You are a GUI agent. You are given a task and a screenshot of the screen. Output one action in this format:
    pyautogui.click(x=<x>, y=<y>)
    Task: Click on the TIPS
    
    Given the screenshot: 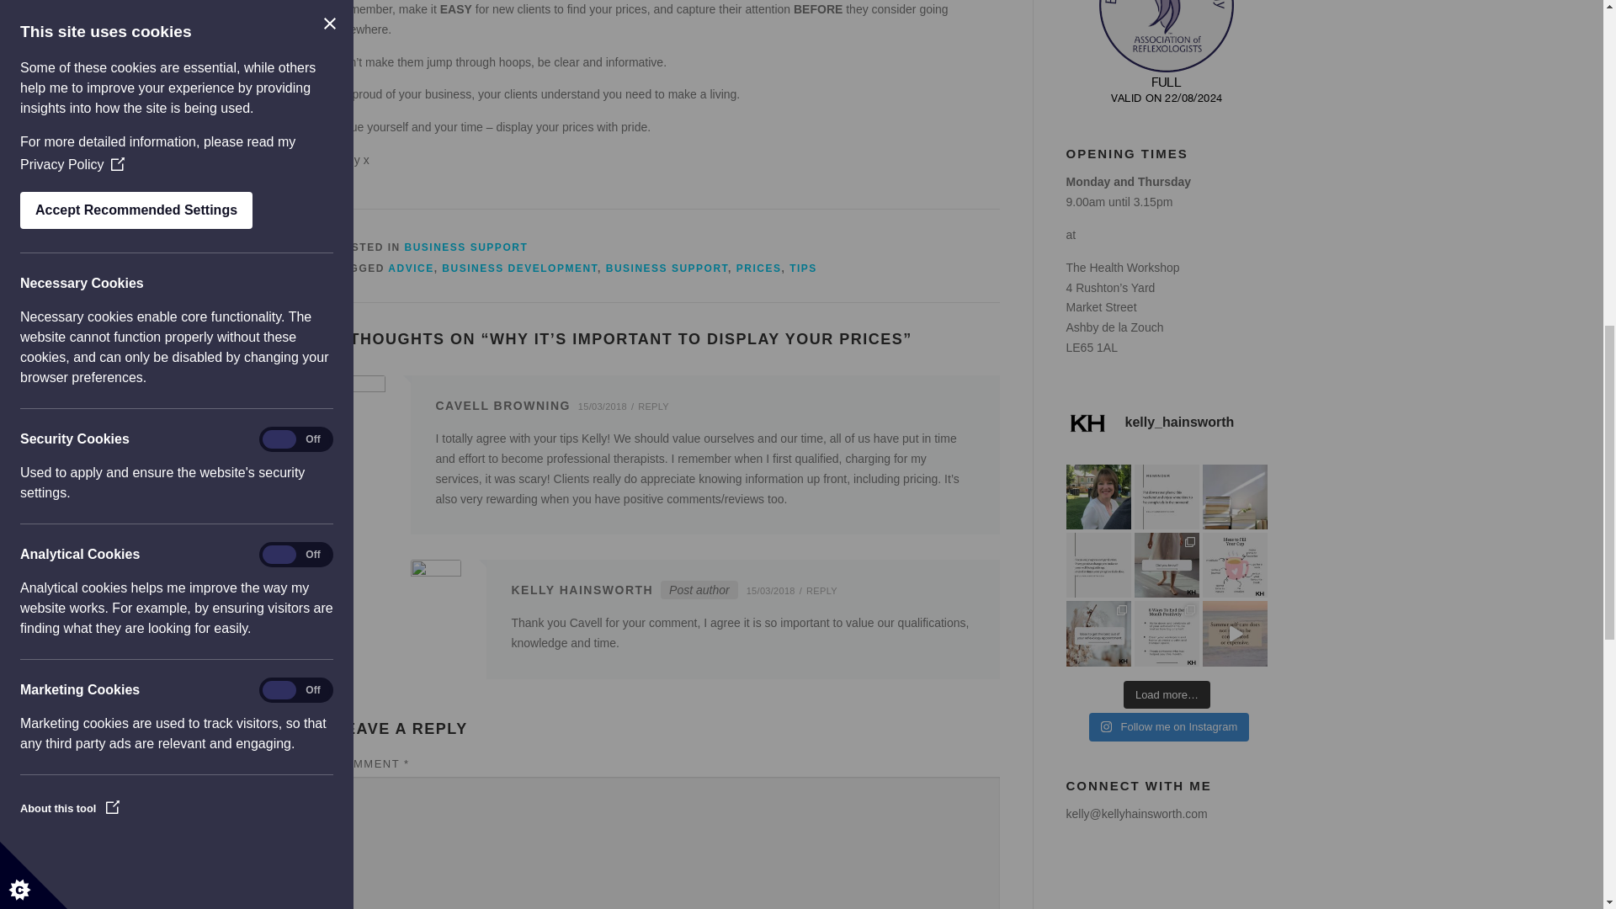 What is the action you would take?
    pyautogui.click(x=803, y=268)
    